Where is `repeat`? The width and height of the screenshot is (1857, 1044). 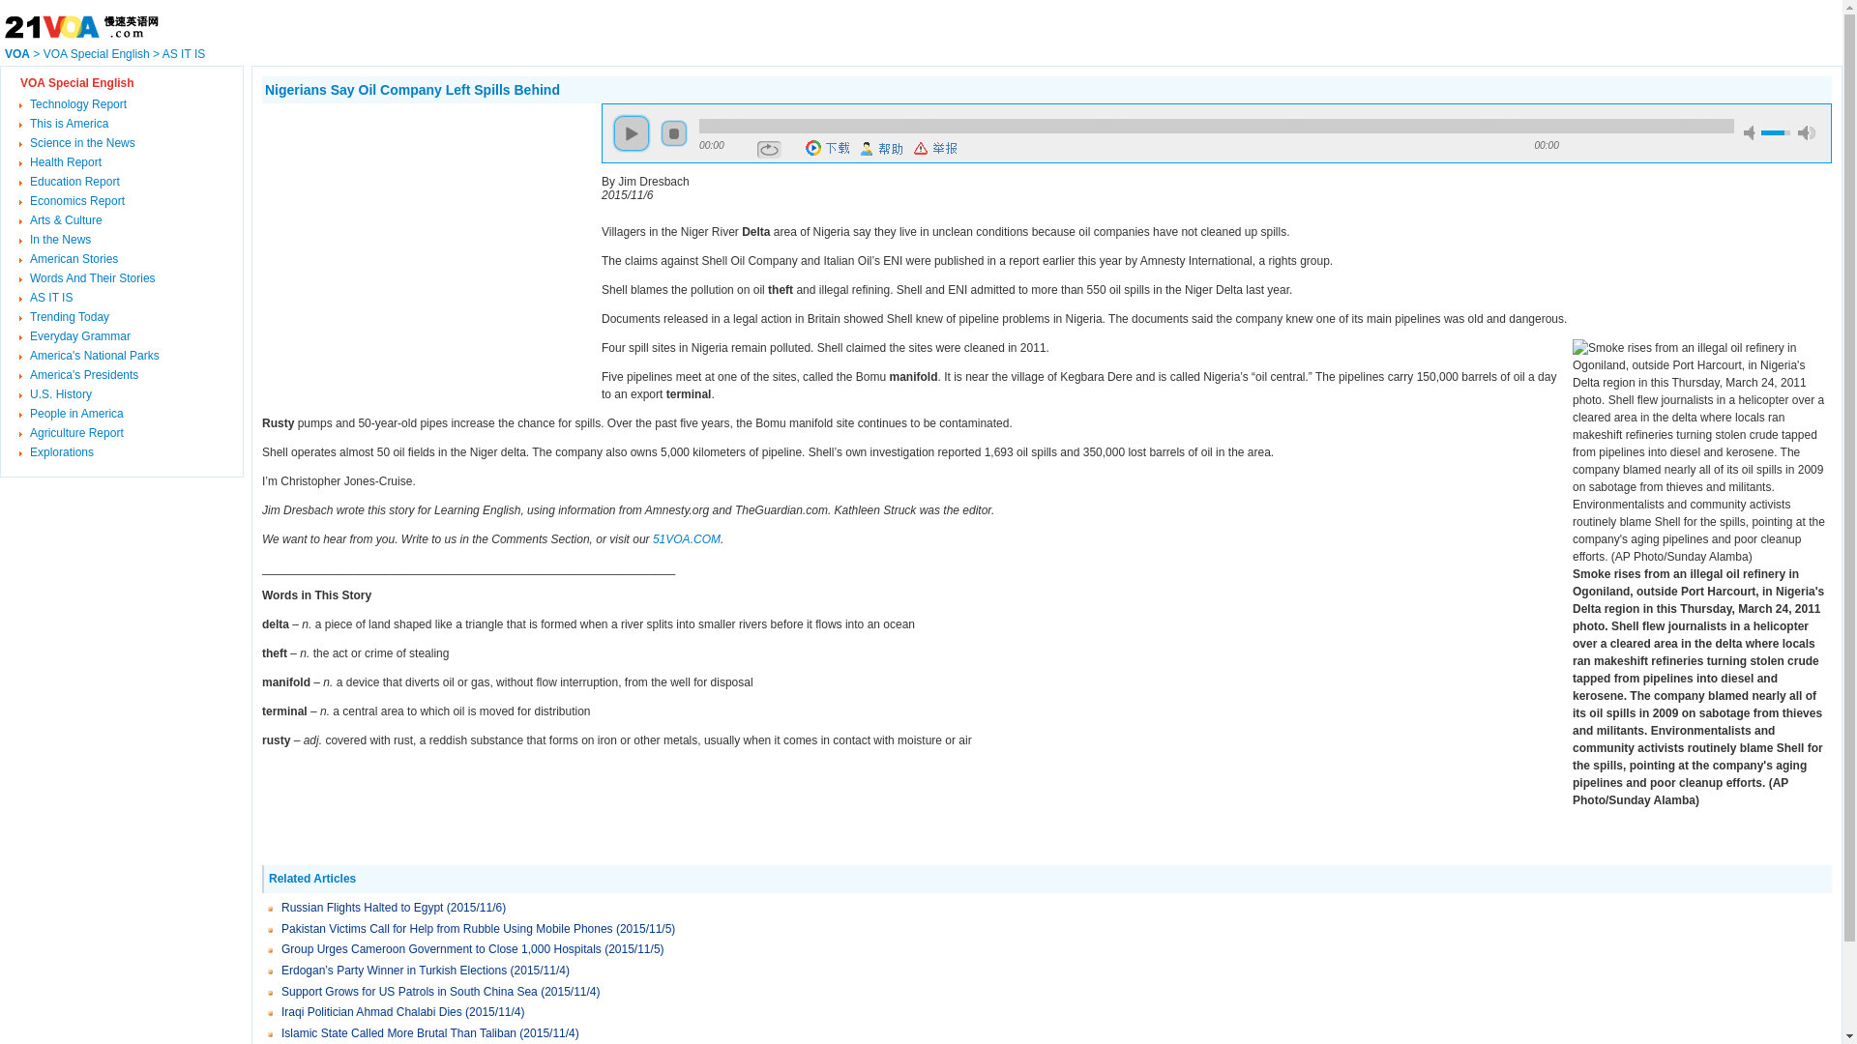 repeat is located at coordinates (770, 150).